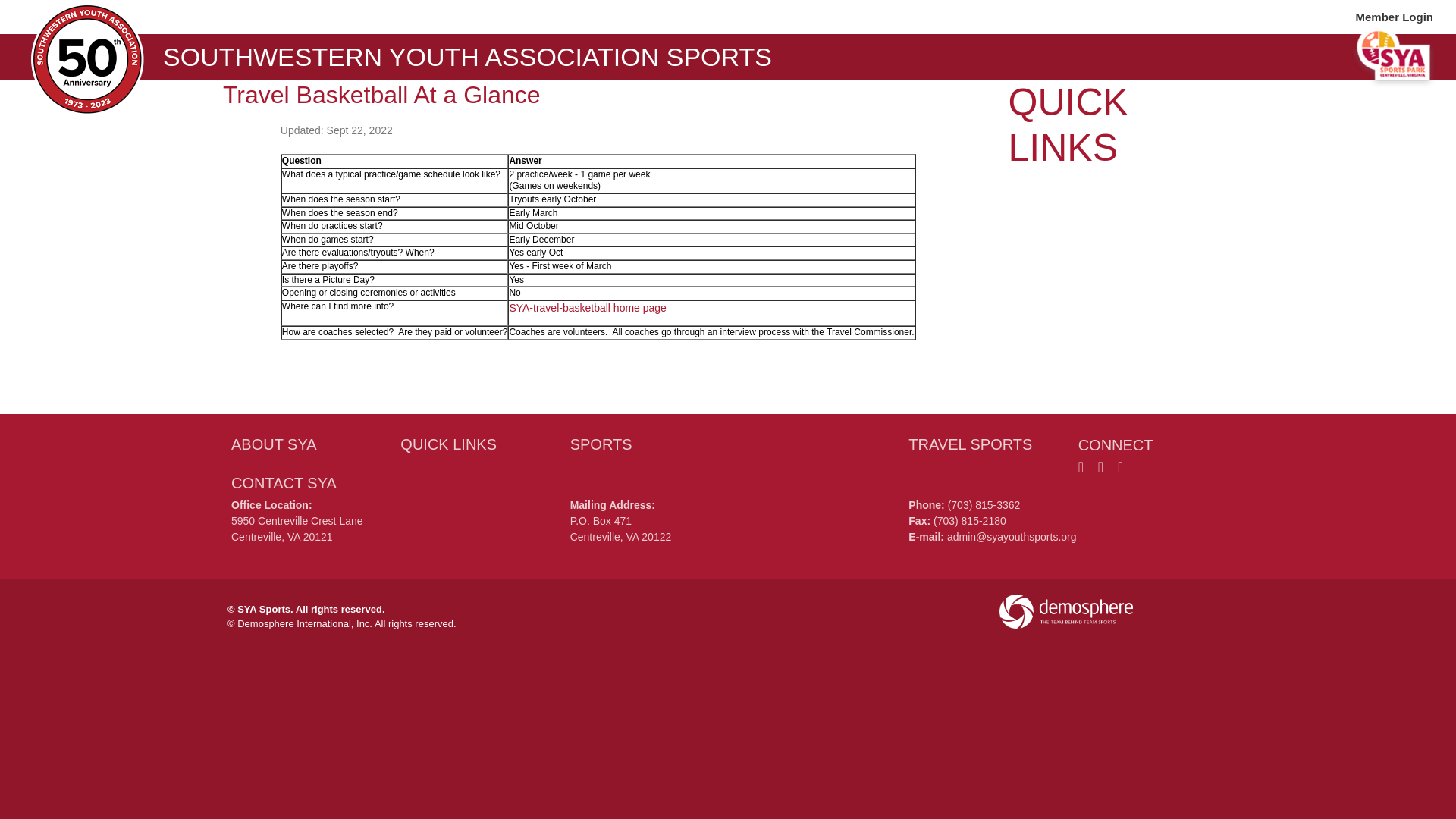 This screenshot has width=1456, height=819. Describe the element at coordinates (305, 623) in the screenshot. I see `Demosphere International, Inc.` at that location.